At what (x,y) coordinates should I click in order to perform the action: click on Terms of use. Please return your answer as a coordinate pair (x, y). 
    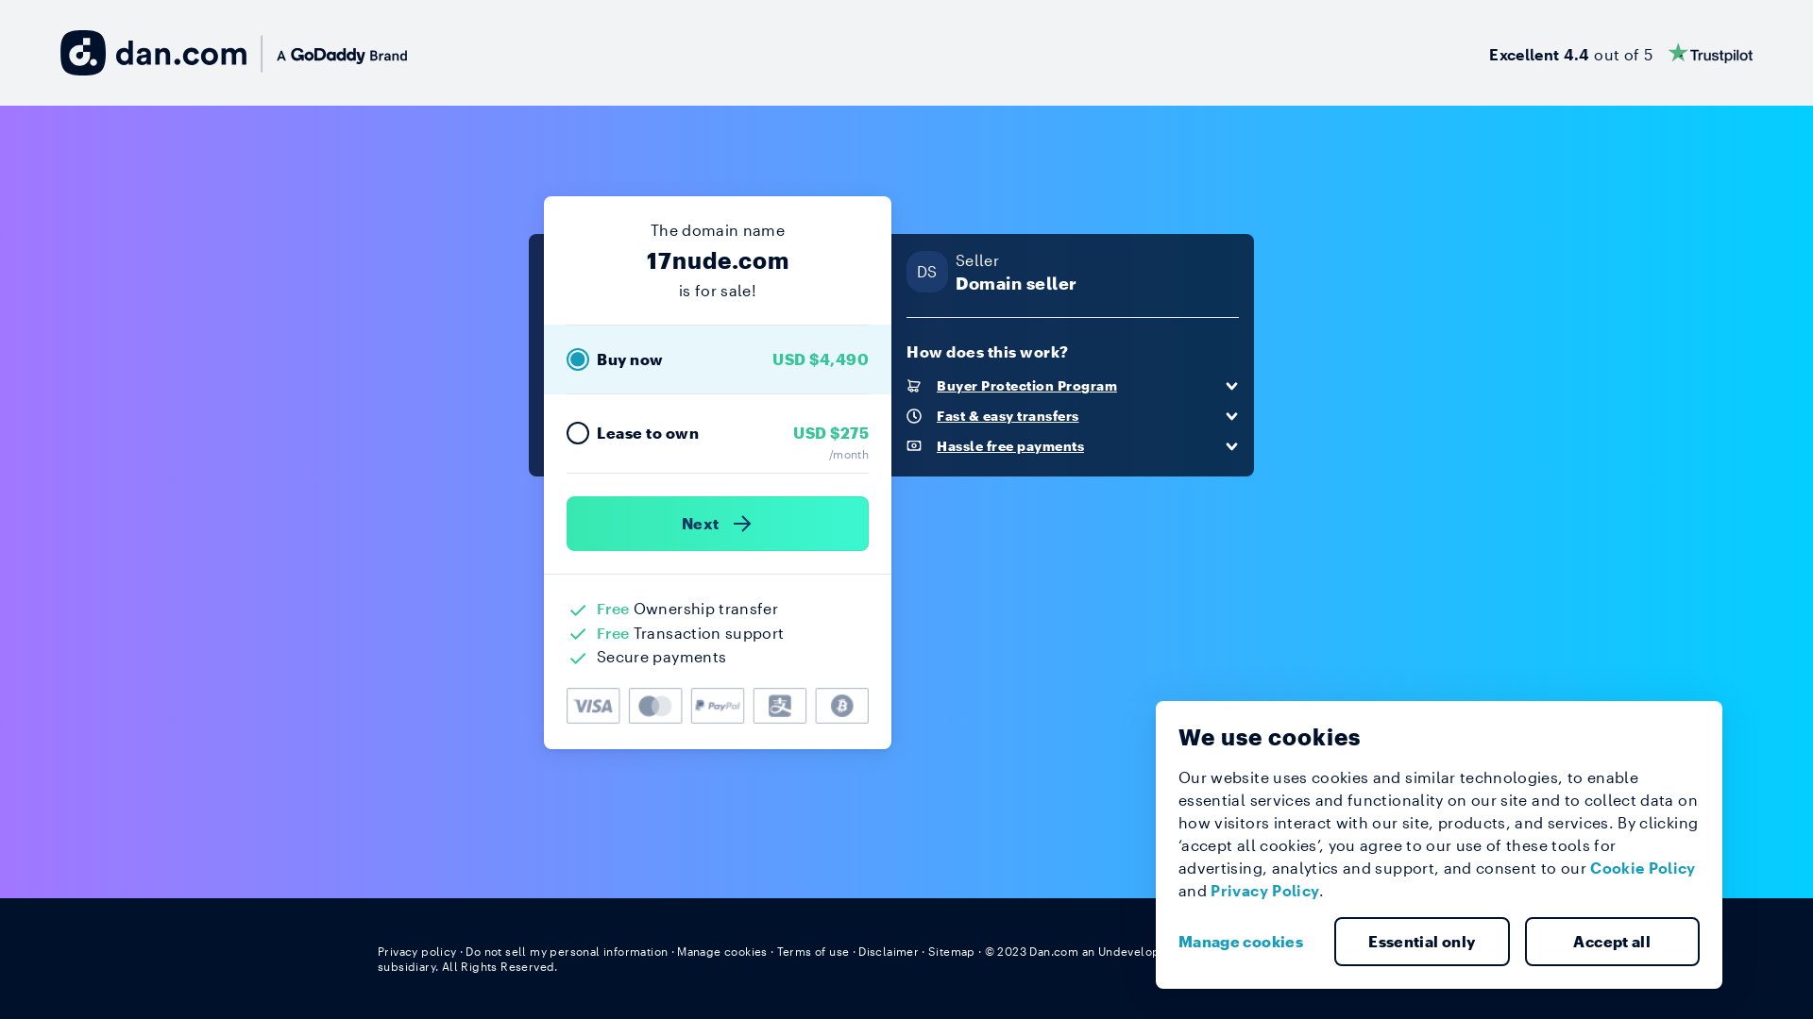
    Looking at the image, I should click on (814, 951).